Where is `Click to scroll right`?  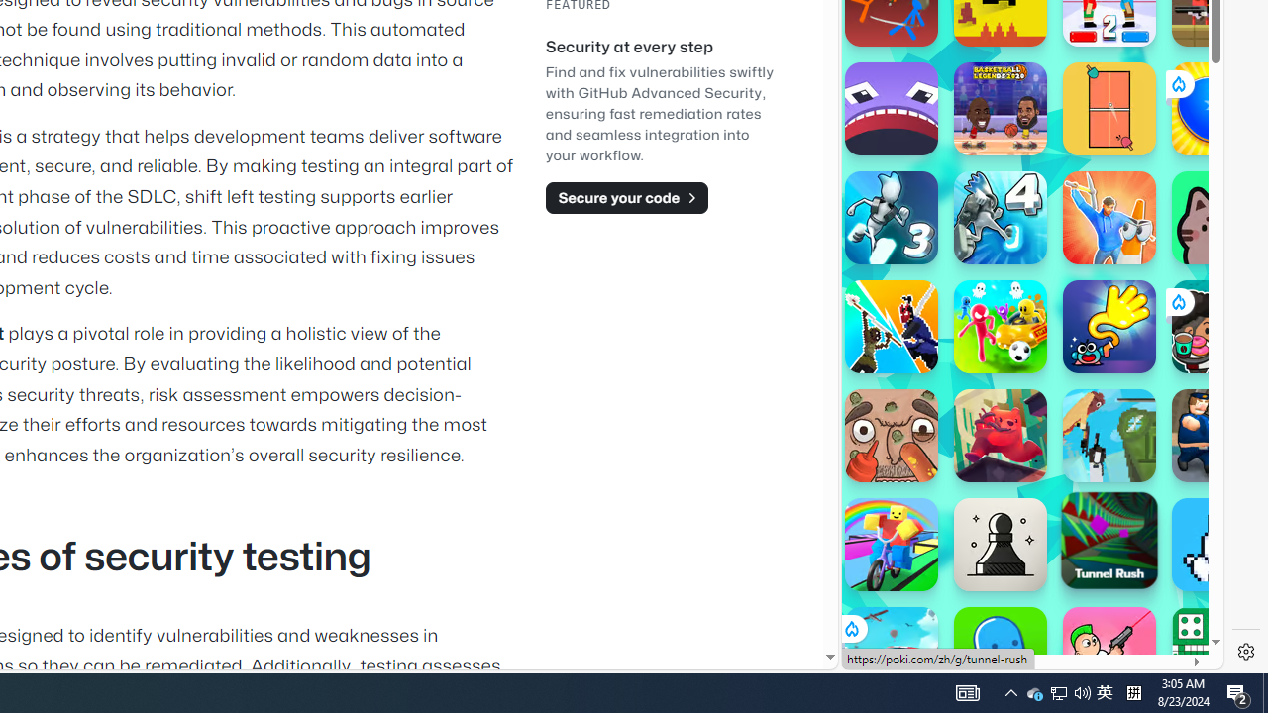
Click to scroll right is located at coordinates (1185, 246).